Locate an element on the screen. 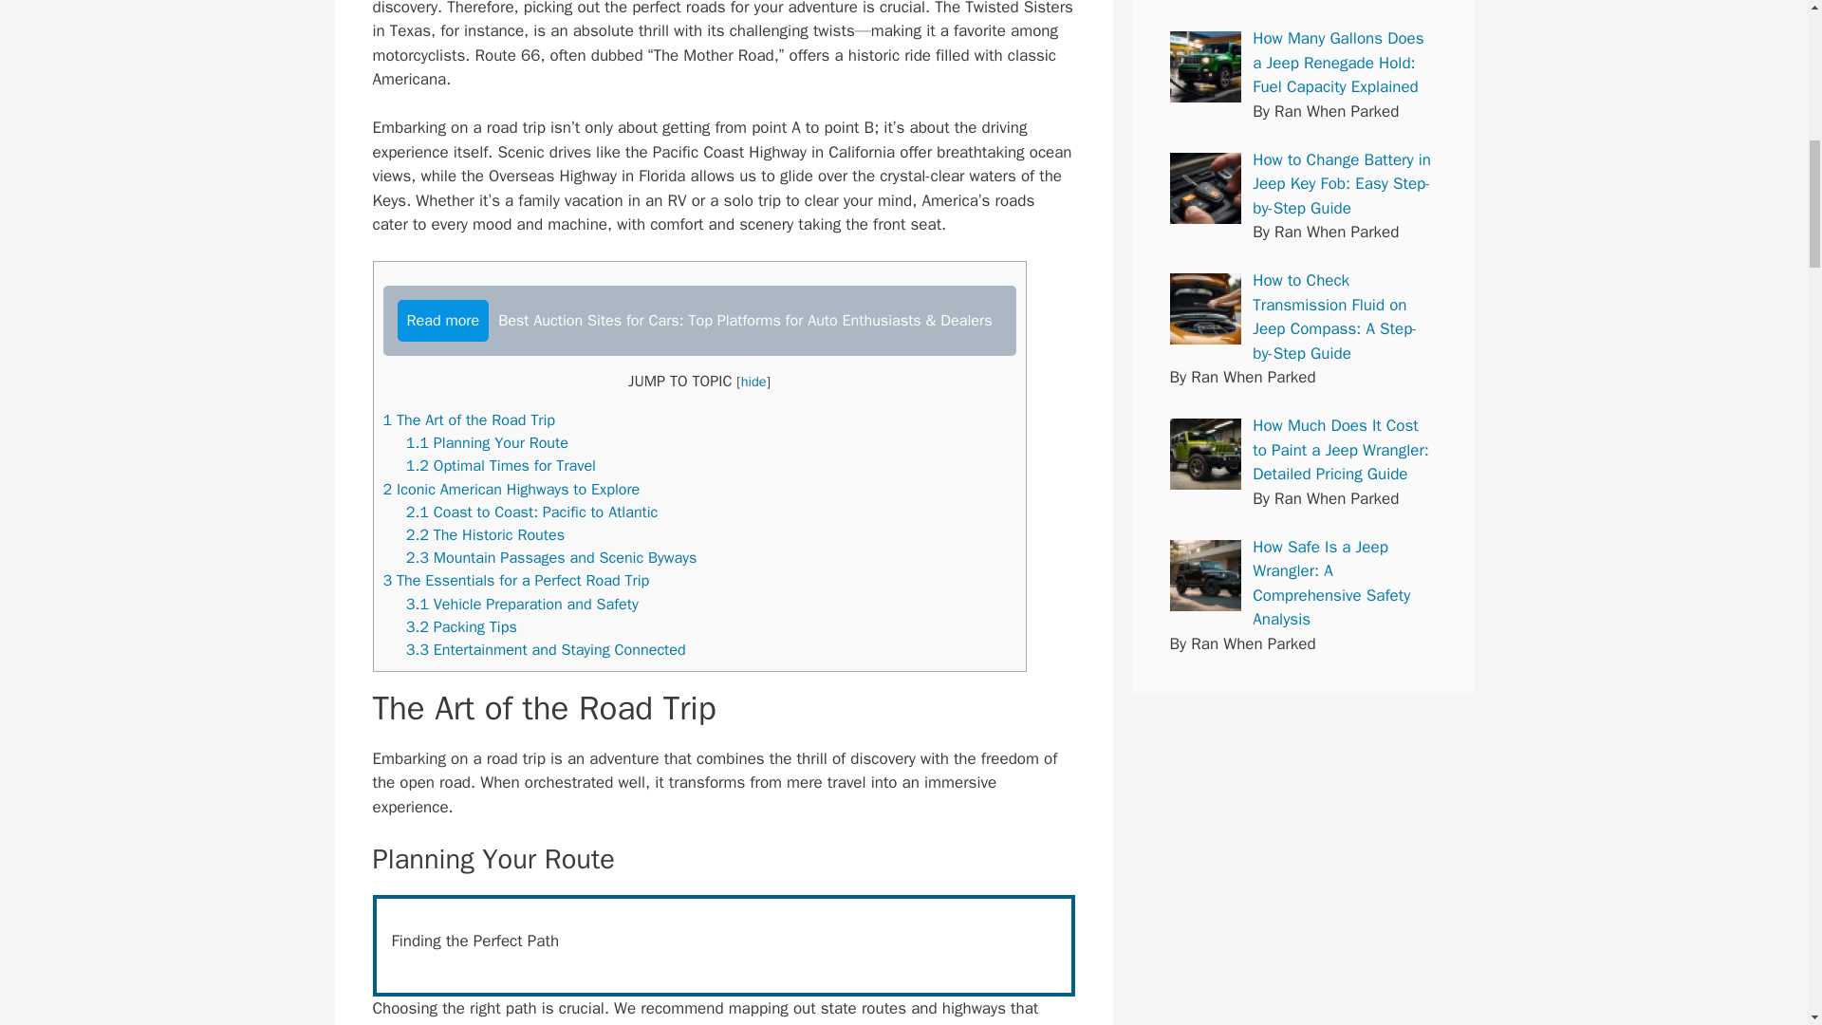 The width and height of the screenshot is (1822, 1025). 3 The Essentials for a Perfect Road Trip is located at coordinates (516, 580).